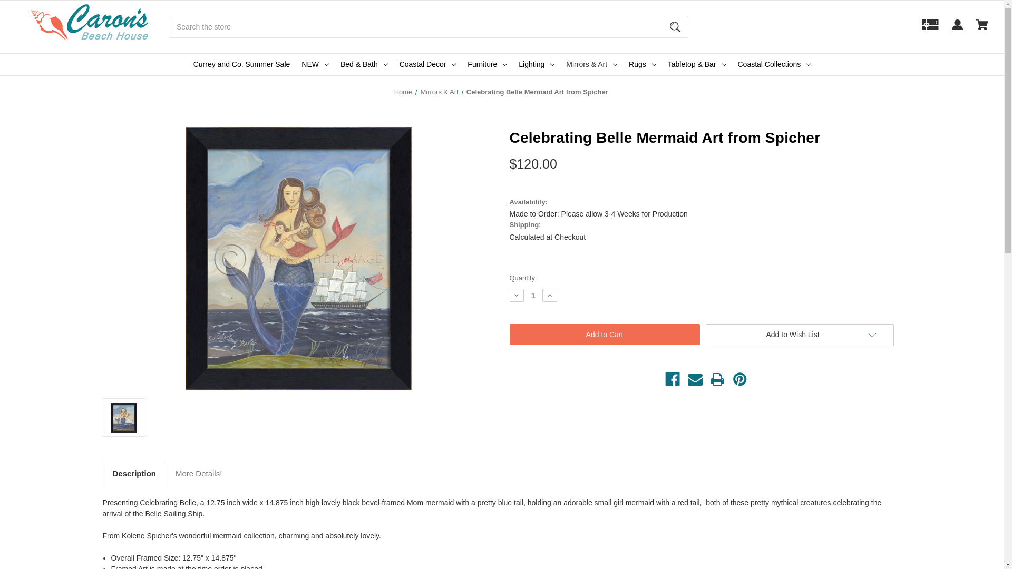 The height and width of the screenshot is (569, 1012). Describe the element at coordinates (533, 295) in the screenshot. I see `1` at that location.